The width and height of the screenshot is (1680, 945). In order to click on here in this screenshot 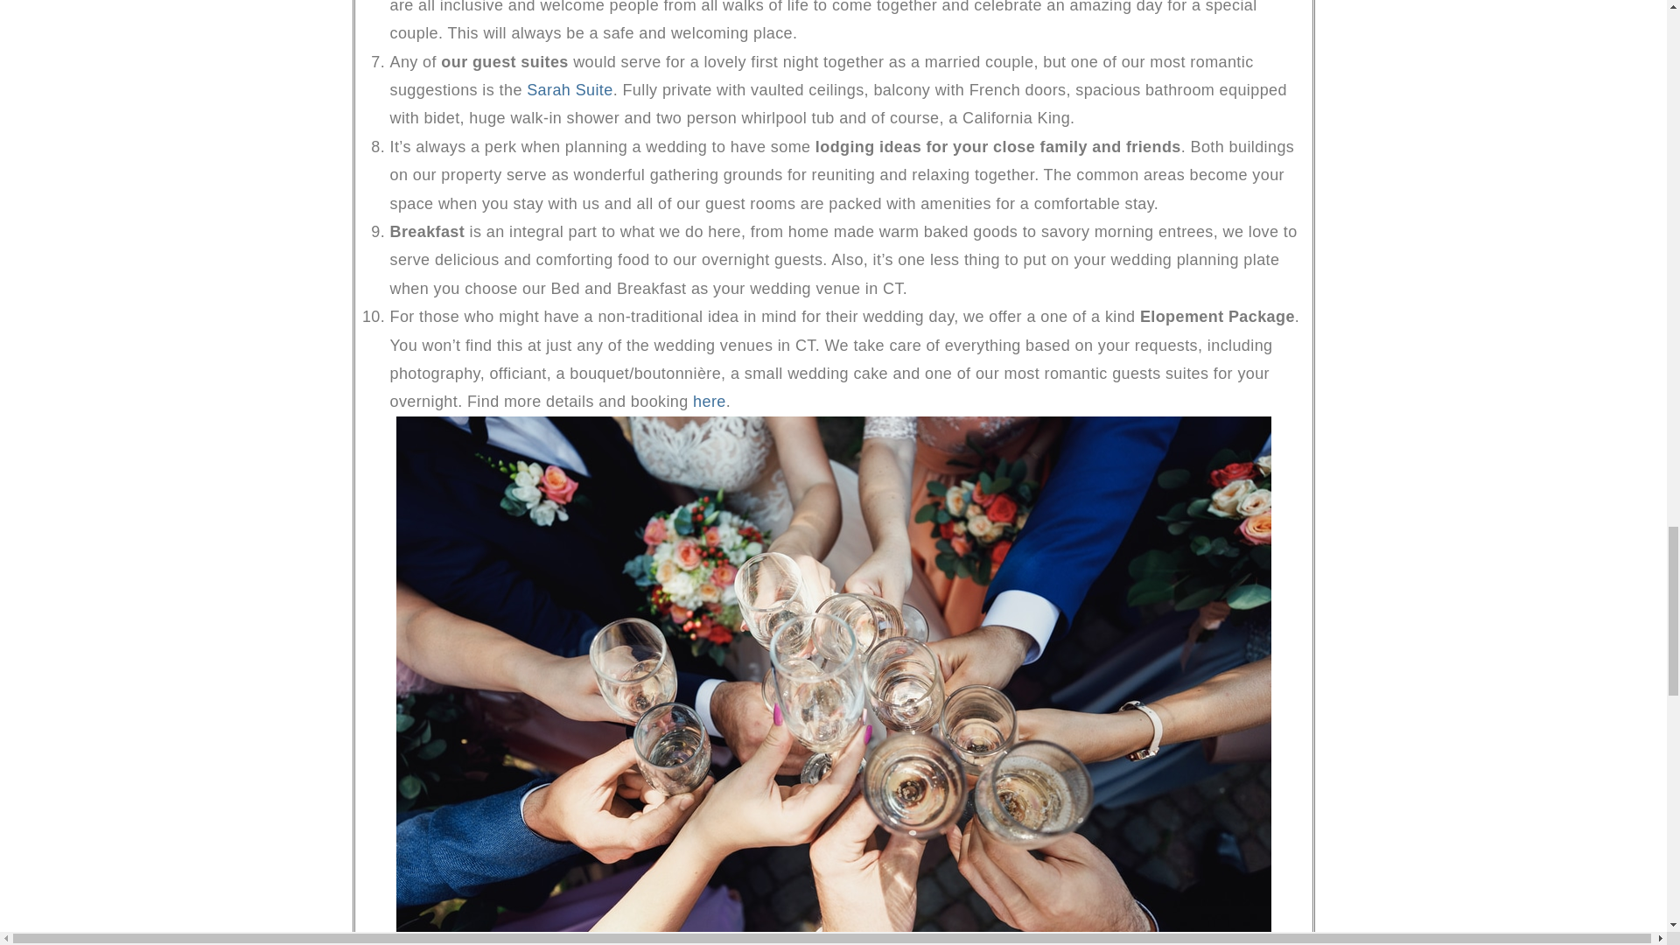, I will do `click(709, 401)`.